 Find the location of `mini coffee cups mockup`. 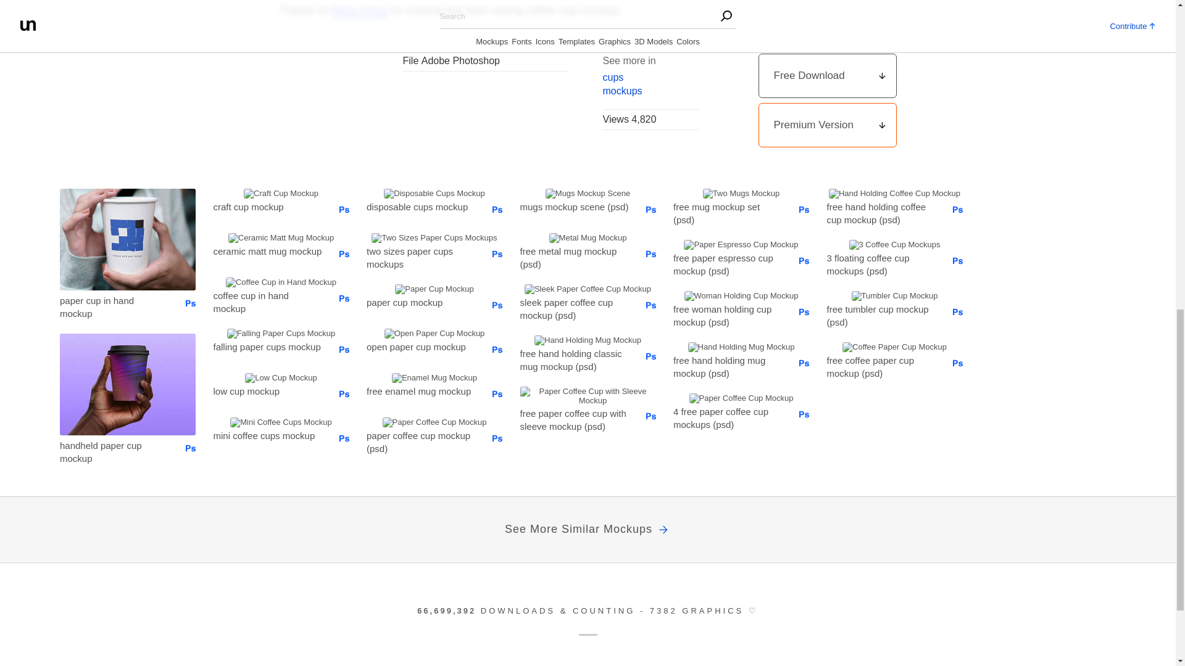

mini coffee cups mockup is located at coordinates (268, 435).